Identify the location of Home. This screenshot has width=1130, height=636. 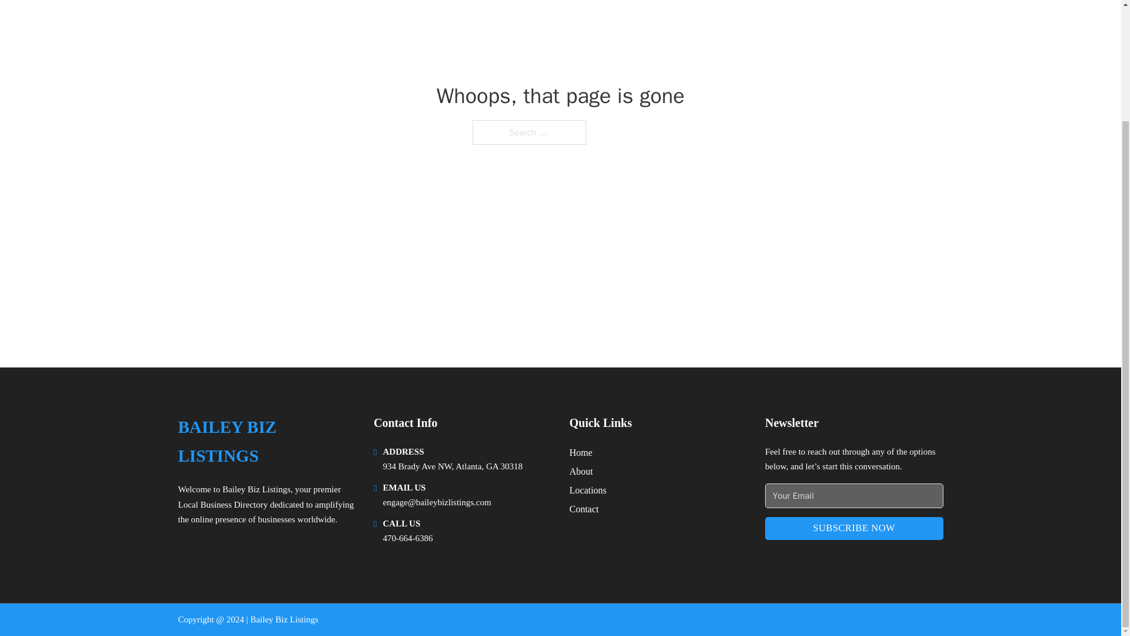
(580, 452).